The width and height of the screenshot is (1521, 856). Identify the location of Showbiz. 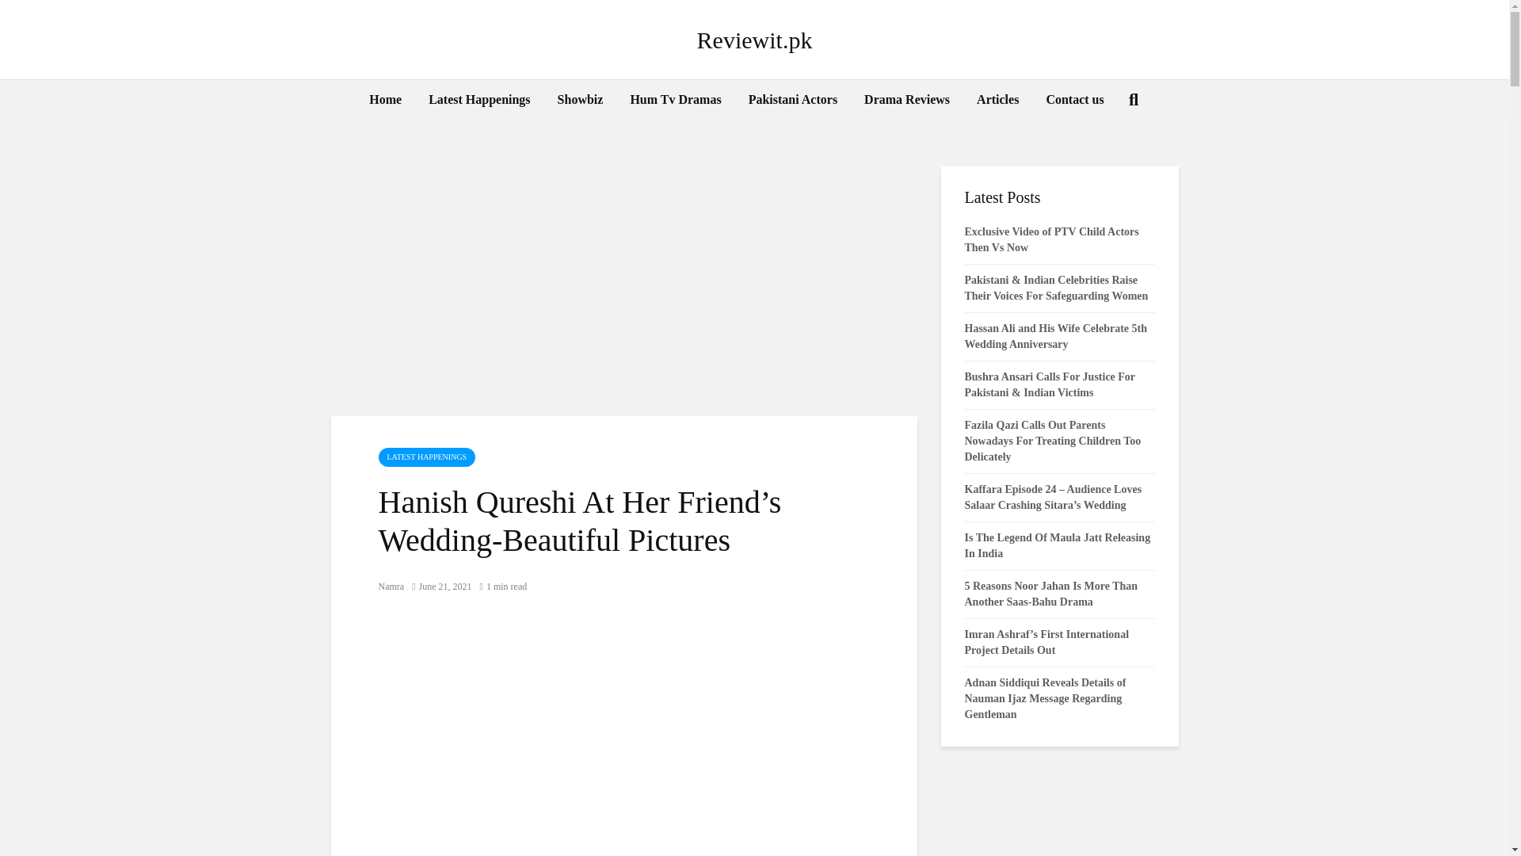
(581, 100).